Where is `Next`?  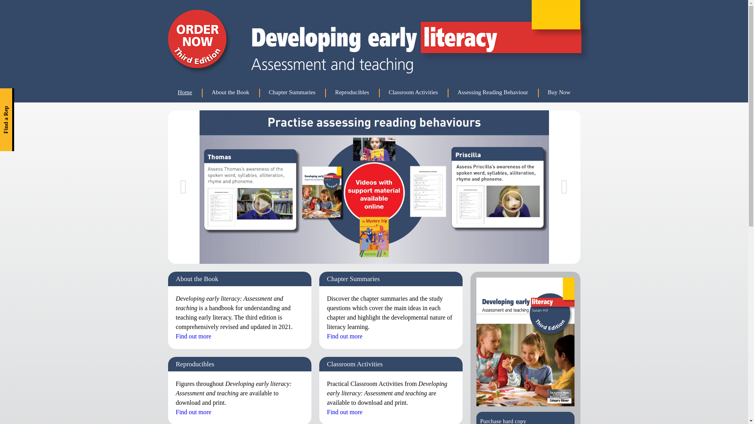
Next is located at coordinates (565, 187).